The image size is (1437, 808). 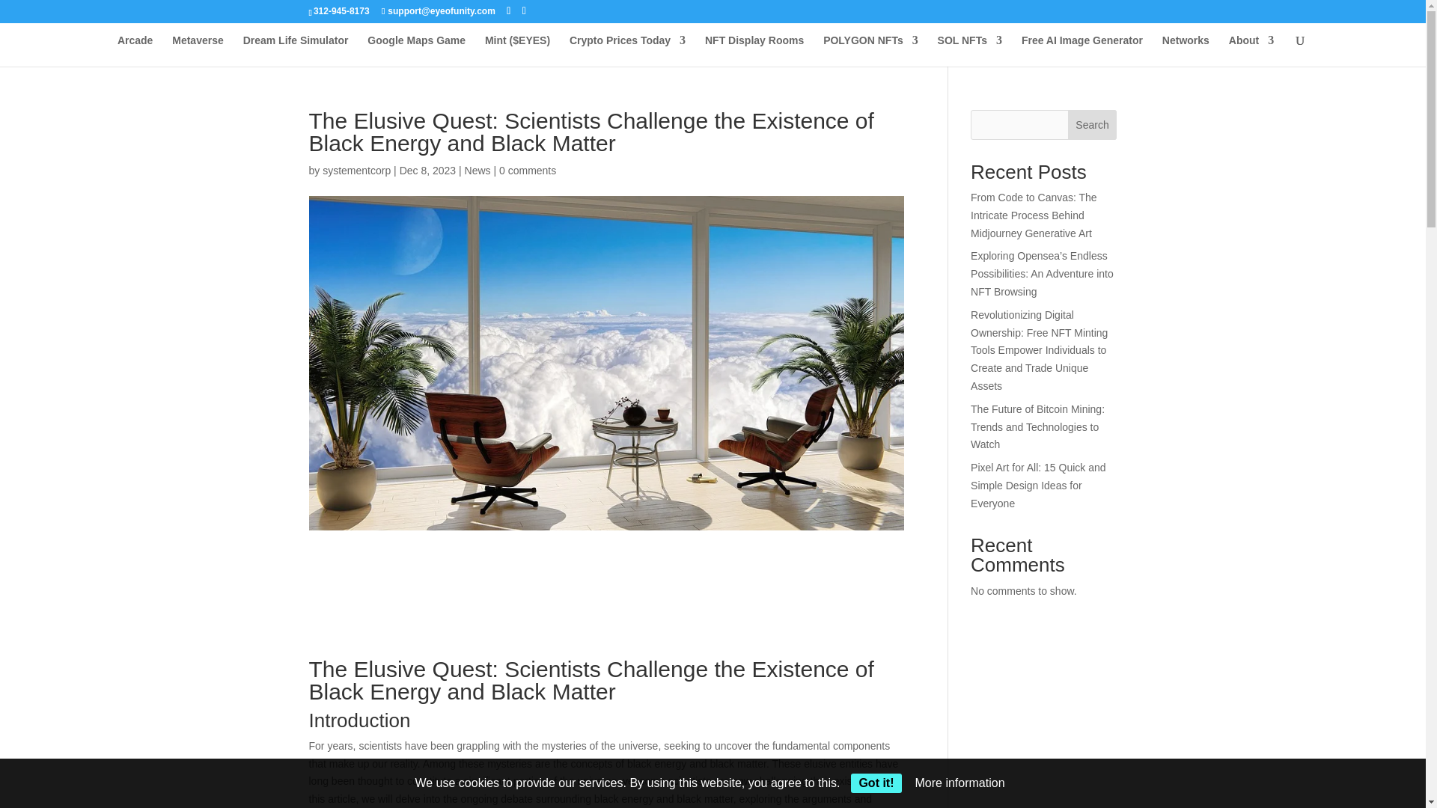 What do you see at coordinates (876, 783) in the screenshot?
I see `Got it!` at bounding box center [876, 783].